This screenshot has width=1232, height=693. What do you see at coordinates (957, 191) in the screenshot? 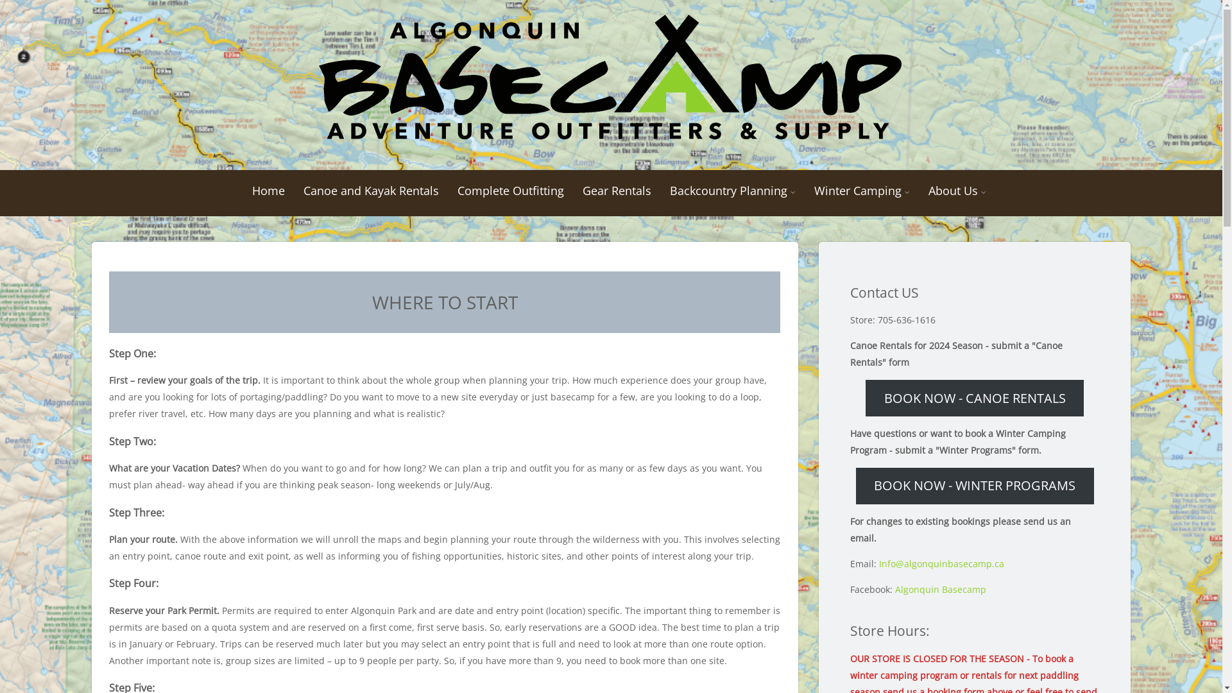
I see `About Us` at bounding box center [957, 191].